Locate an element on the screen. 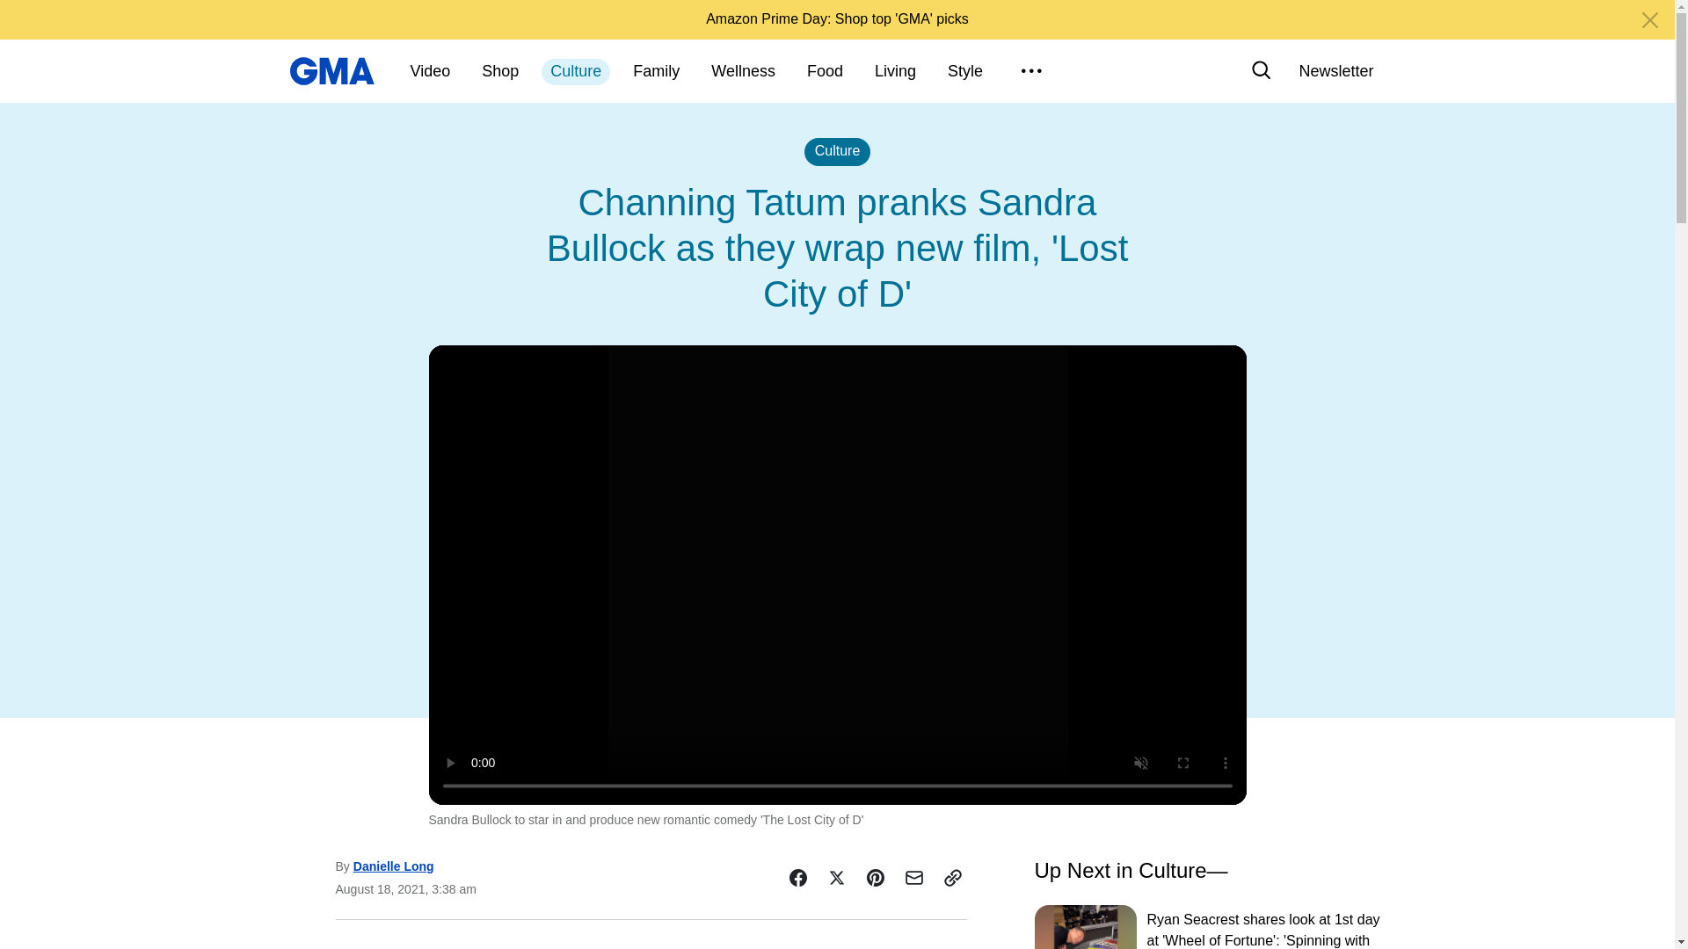 The height and width of the screenshot is (949, 1688). Video is located at coordinates (430, 72).